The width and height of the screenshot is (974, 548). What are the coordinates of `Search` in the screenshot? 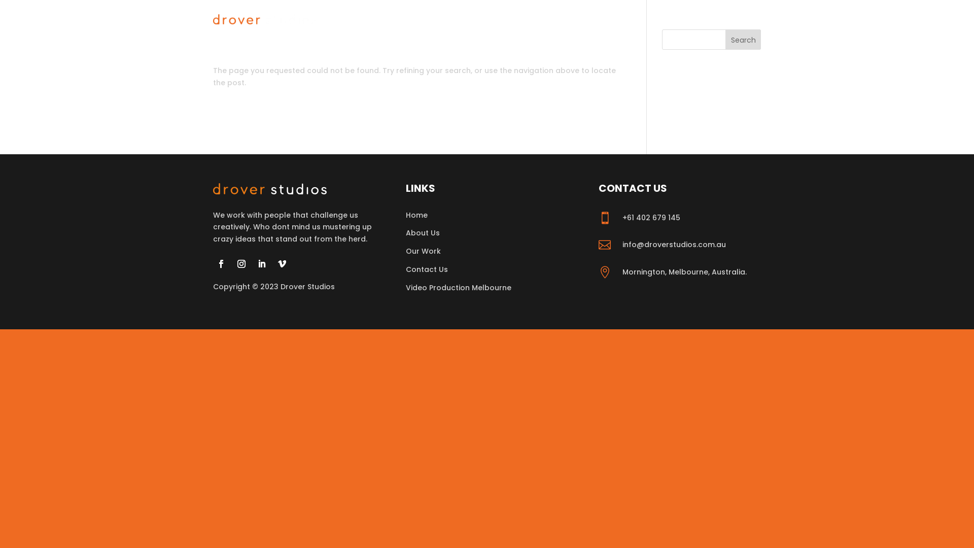 It's located at (743, 40).